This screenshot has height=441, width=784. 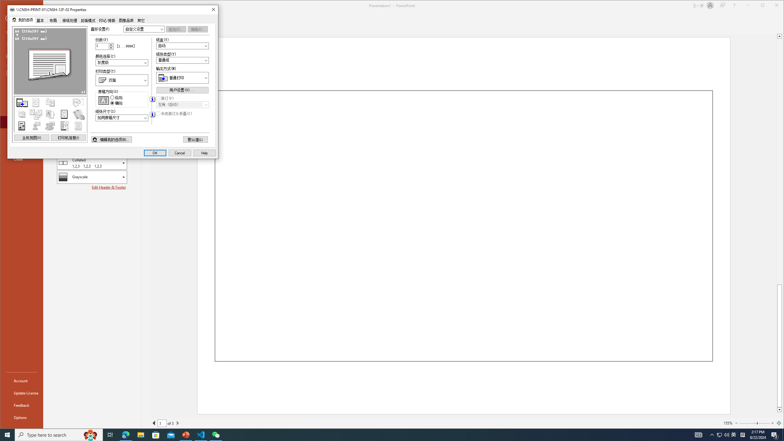 I want to click on OK, so click(x=155, y=153).